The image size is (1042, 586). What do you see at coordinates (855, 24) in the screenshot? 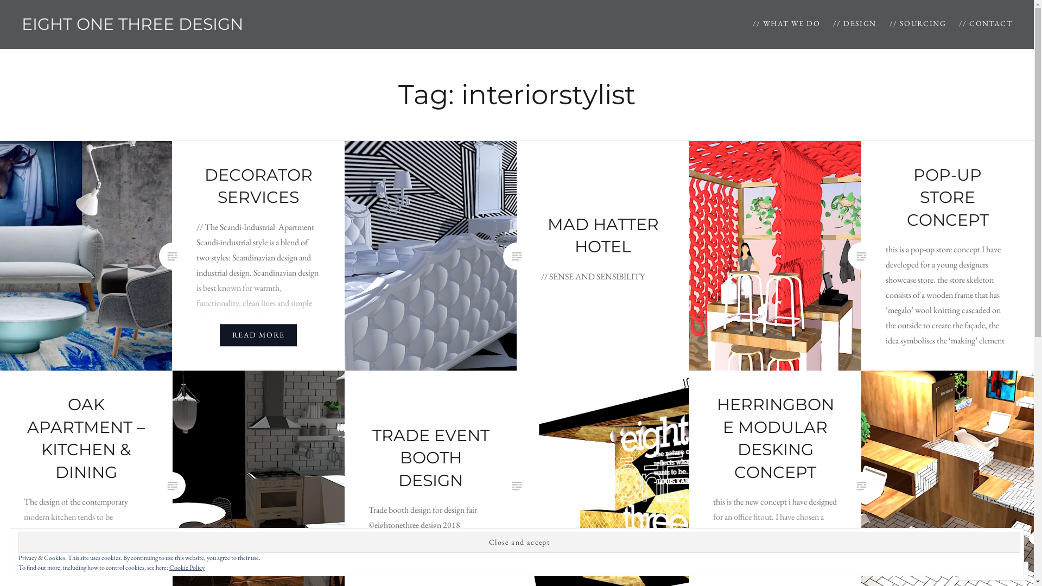
I see `// DESIGN` at bounding box center [855, 24].